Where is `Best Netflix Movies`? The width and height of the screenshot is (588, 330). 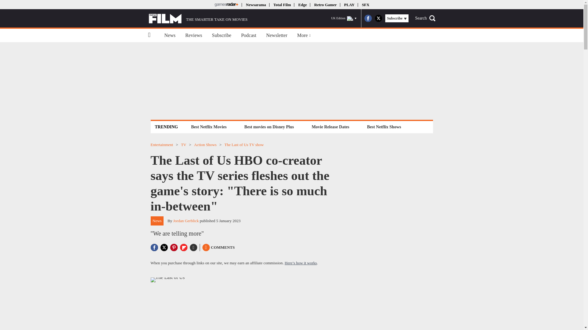
Best Netflix Movies is located at coordinates (209, 127).